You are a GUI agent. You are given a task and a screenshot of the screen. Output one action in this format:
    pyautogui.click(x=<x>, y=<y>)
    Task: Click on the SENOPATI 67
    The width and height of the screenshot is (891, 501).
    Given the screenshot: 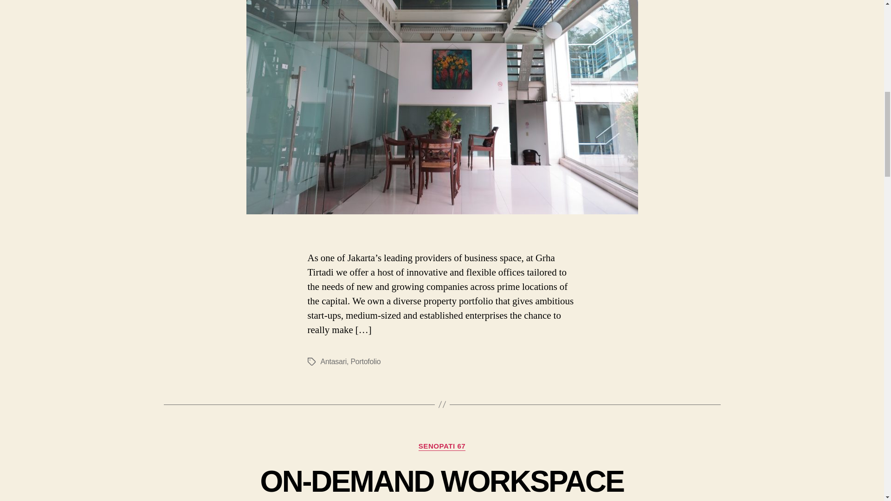 What is the action you would take?
    pyautogui.click(x=442, y=446)
    